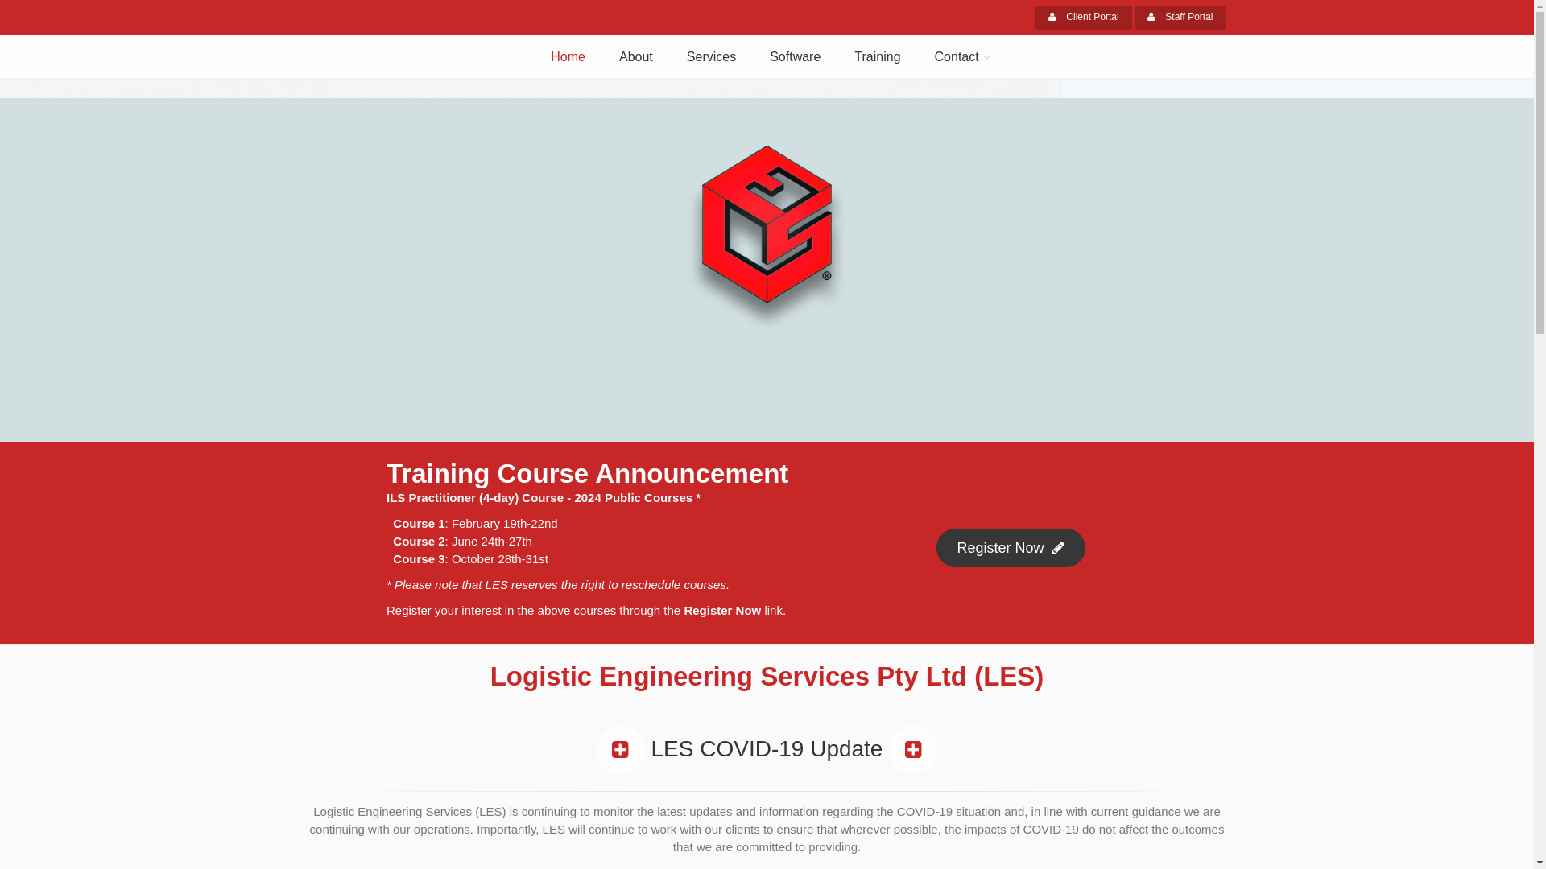  I want to click on Software, so click(796, 57).